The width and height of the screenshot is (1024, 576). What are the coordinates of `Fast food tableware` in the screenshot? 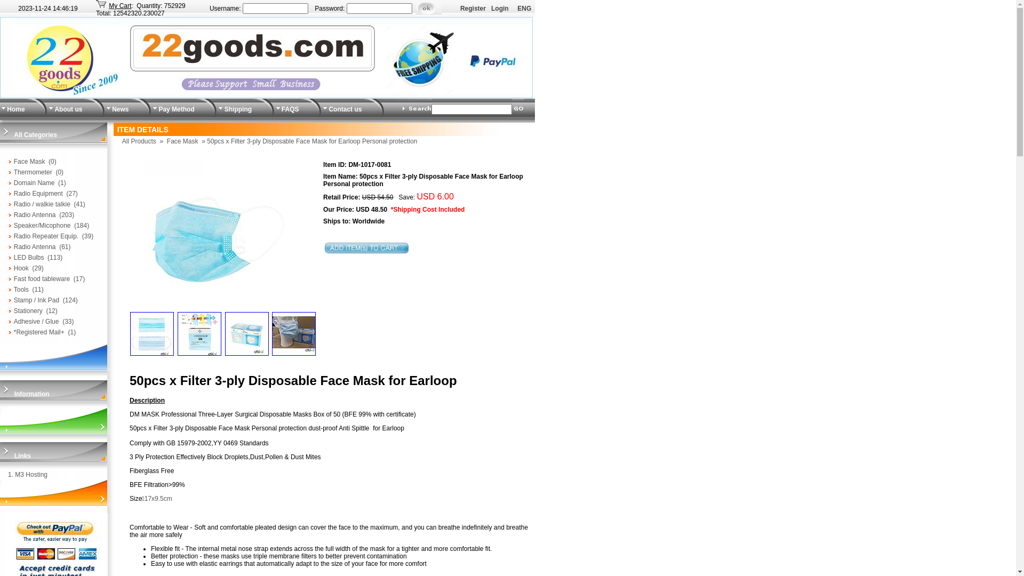 It's located at (42, 279).